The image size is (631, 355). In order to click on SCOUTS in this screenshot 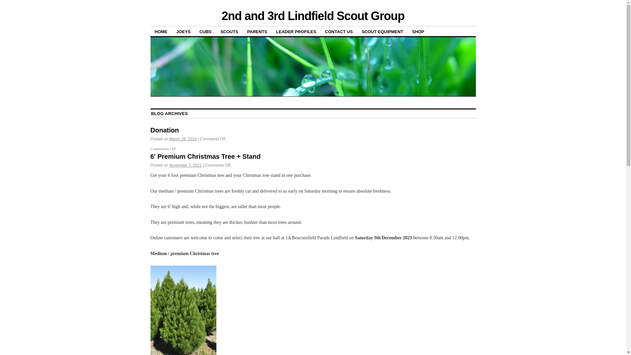, I will do `click(229, 32)`.